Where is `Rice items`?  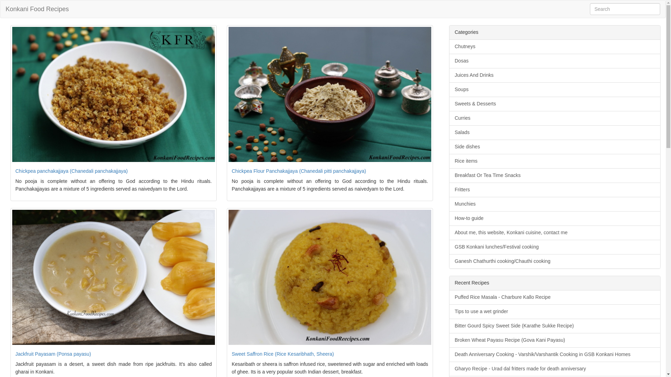
Rice items is located at coordinates (555, 161).